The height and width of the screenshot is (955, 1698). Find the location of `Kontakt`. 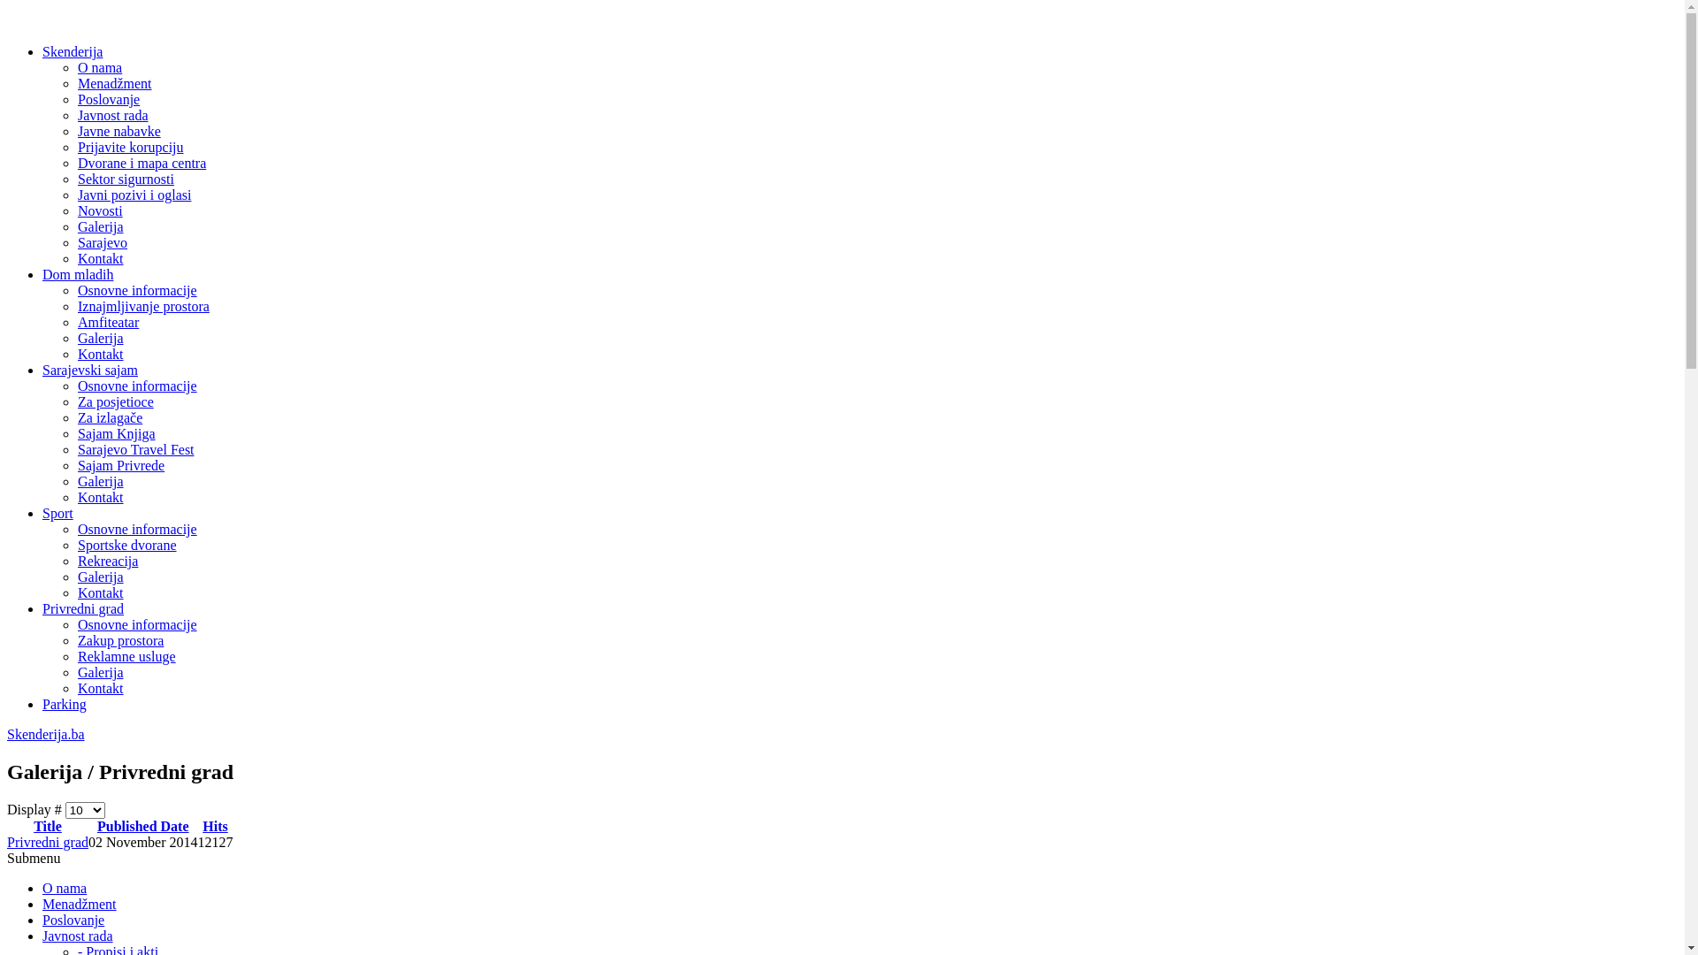

Kontakt is located at coordinates (101, 497).